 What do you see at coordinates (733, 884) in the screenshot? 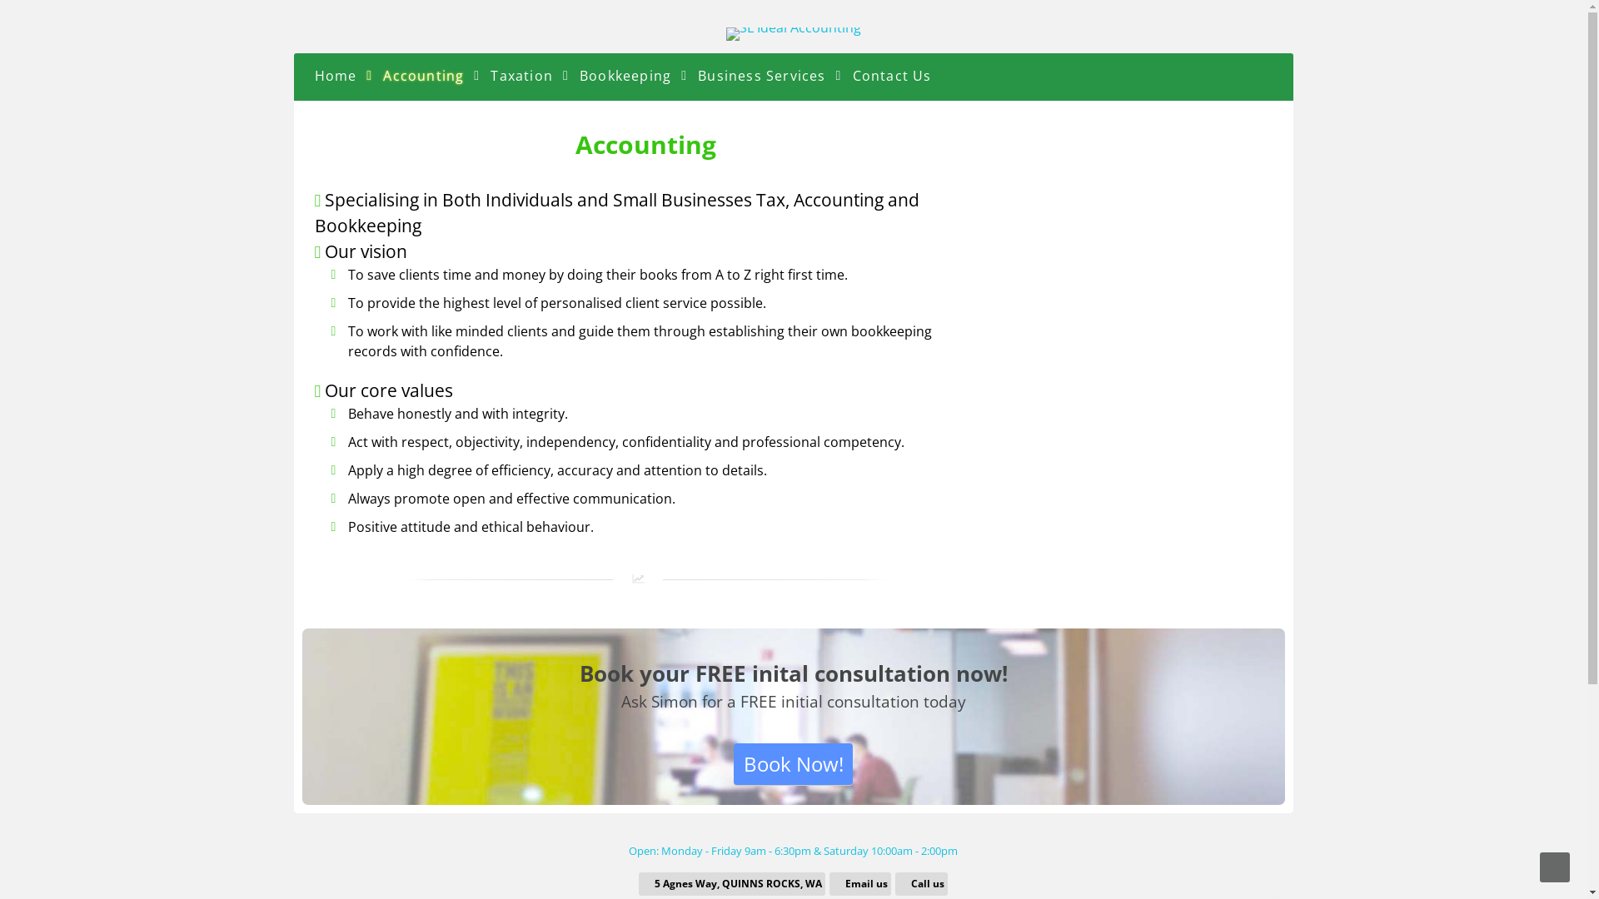
I see `5 Agnes Way, QUINNS ROCKS, WA` at bounding box center [733, 884].